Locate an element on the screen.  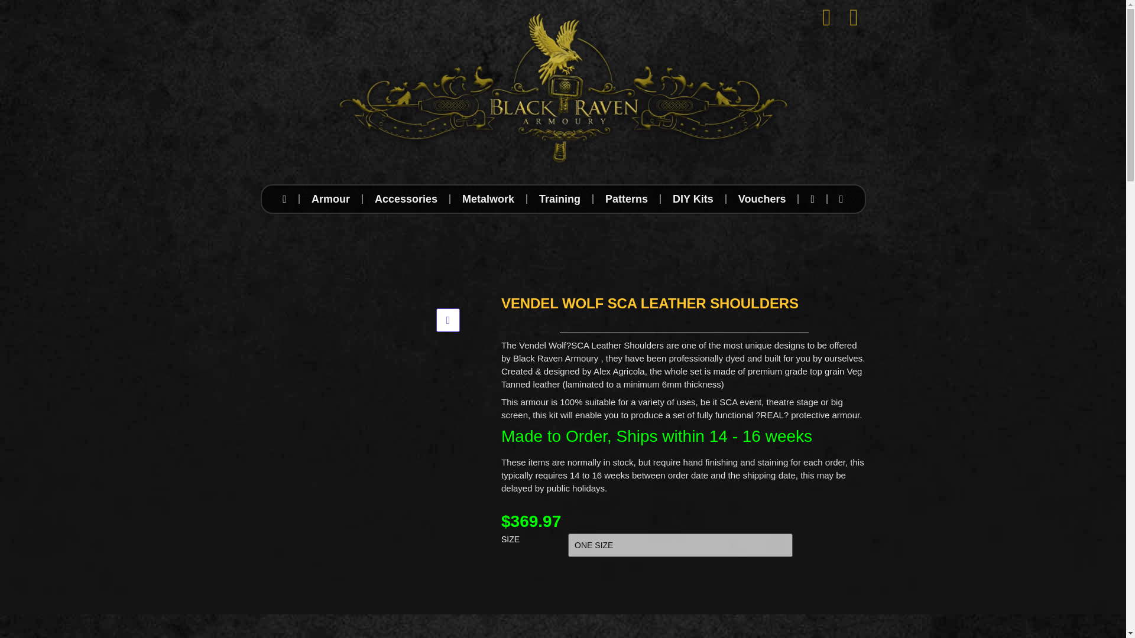
Vouchers is located at coordinates (761, 198).